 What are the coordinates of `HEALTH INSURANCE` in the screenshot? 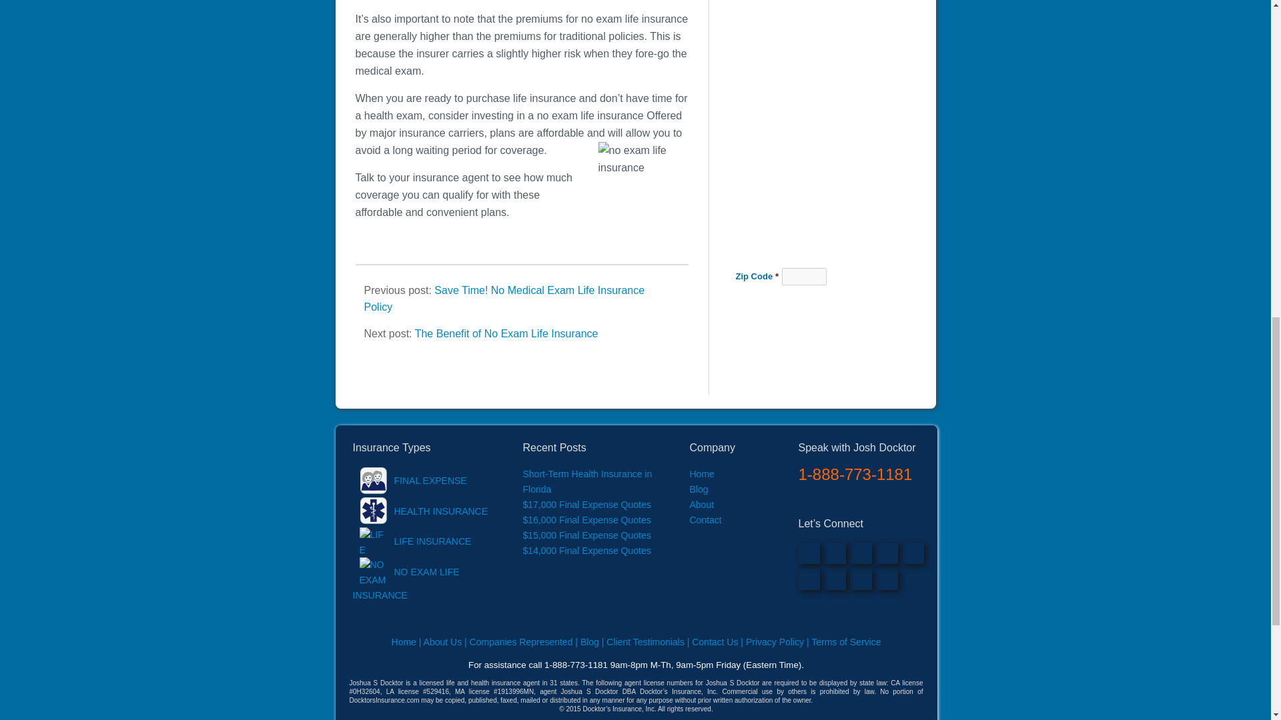 It's located at (420, 511).